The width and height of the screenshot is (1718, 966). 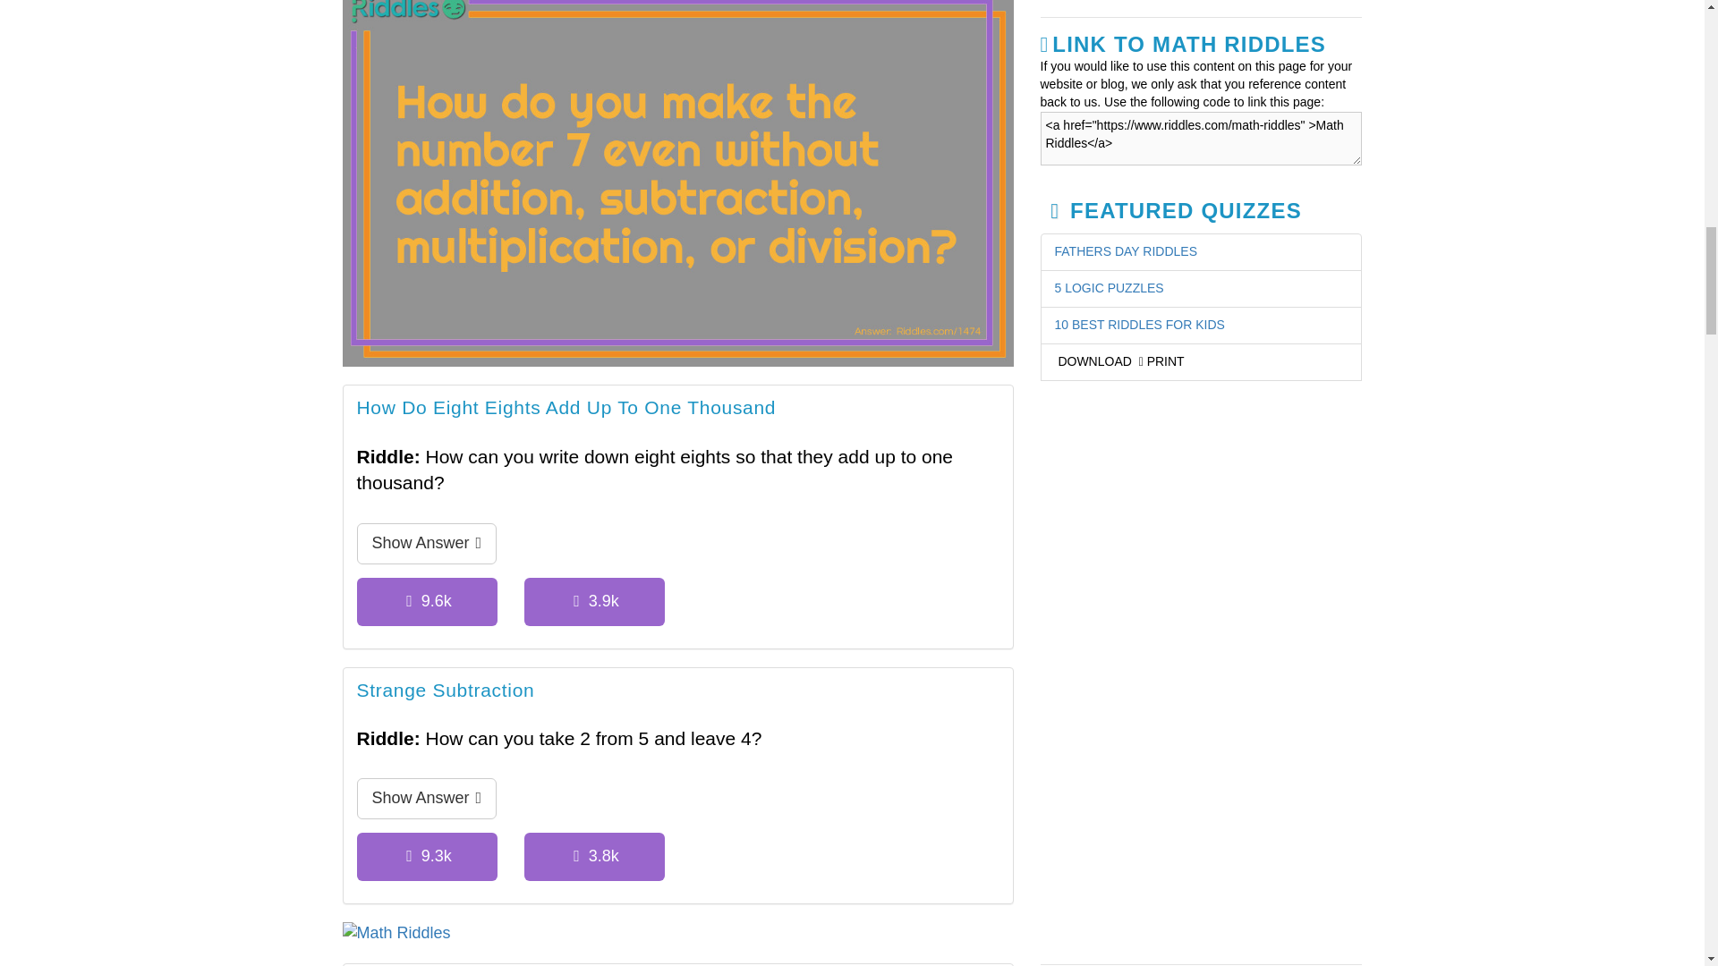 I want to click on Show Answer, so click(x=426, y=798).